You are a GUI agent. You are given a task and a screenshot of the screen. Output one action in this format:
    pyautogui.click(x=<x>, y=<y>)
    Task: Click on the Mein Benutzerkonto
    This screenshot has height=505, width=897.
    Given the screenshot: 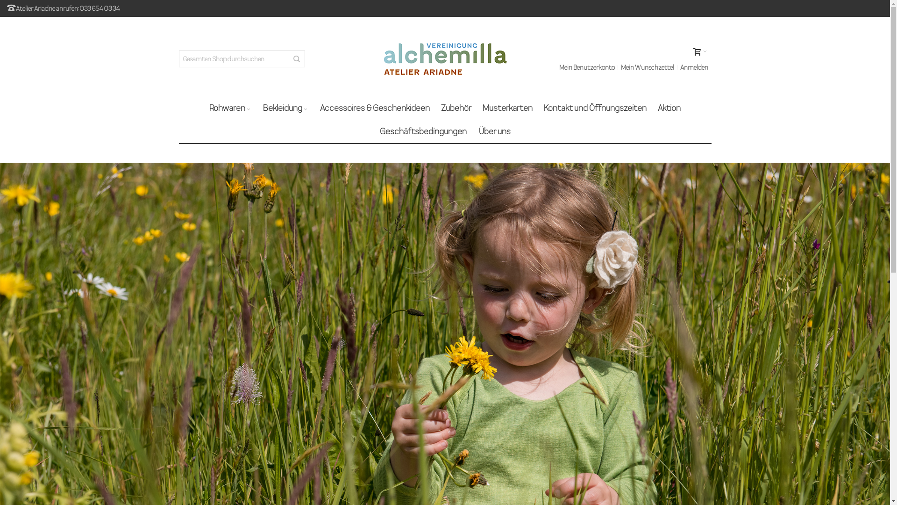 What is the action you would take?
    pyautogui.click(x=587, y=67)
    